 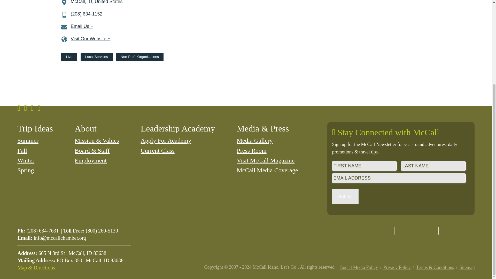 I want to click on Member Center, so click(x=354, y=167).